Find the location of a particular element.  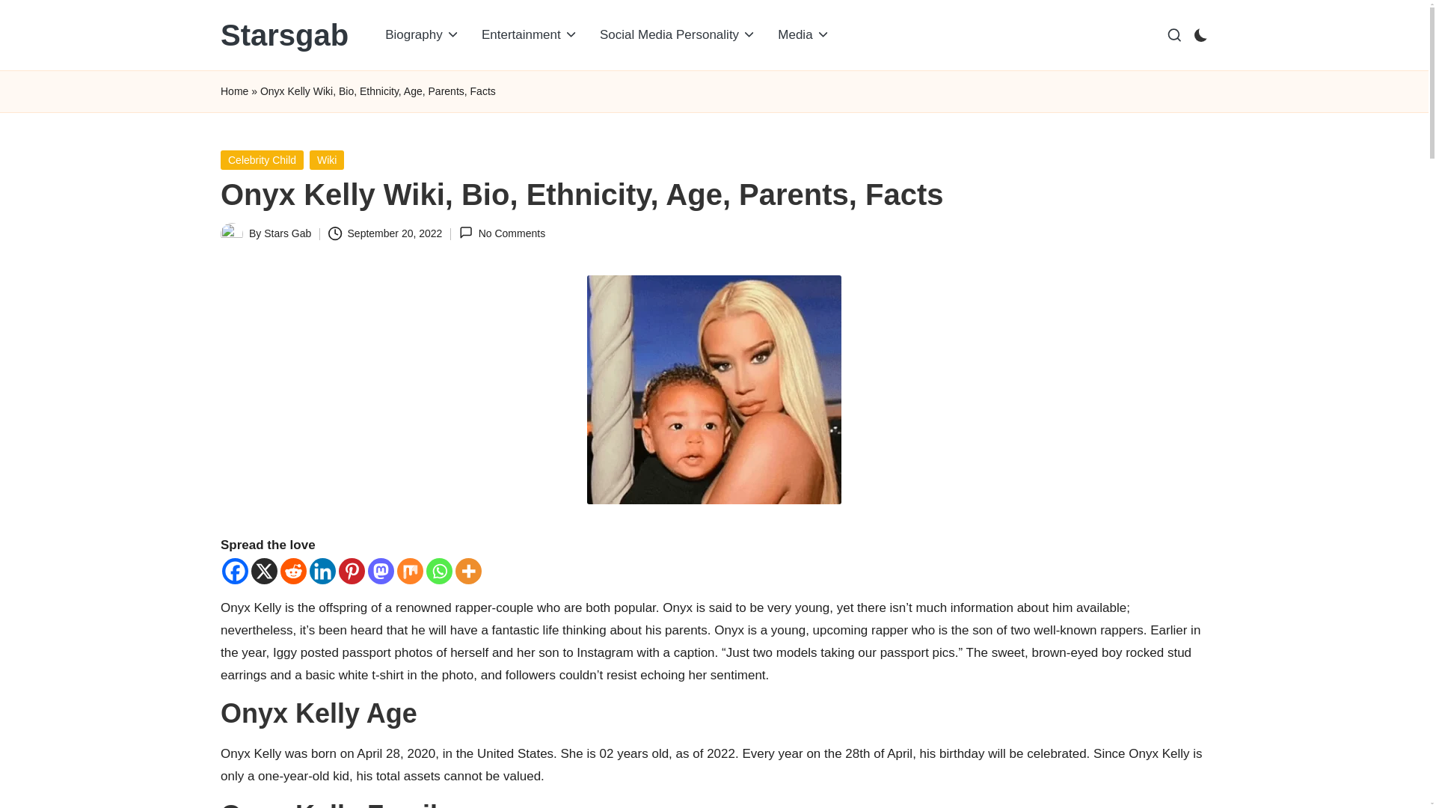

Pinterest is located at coordinates (352, 571).